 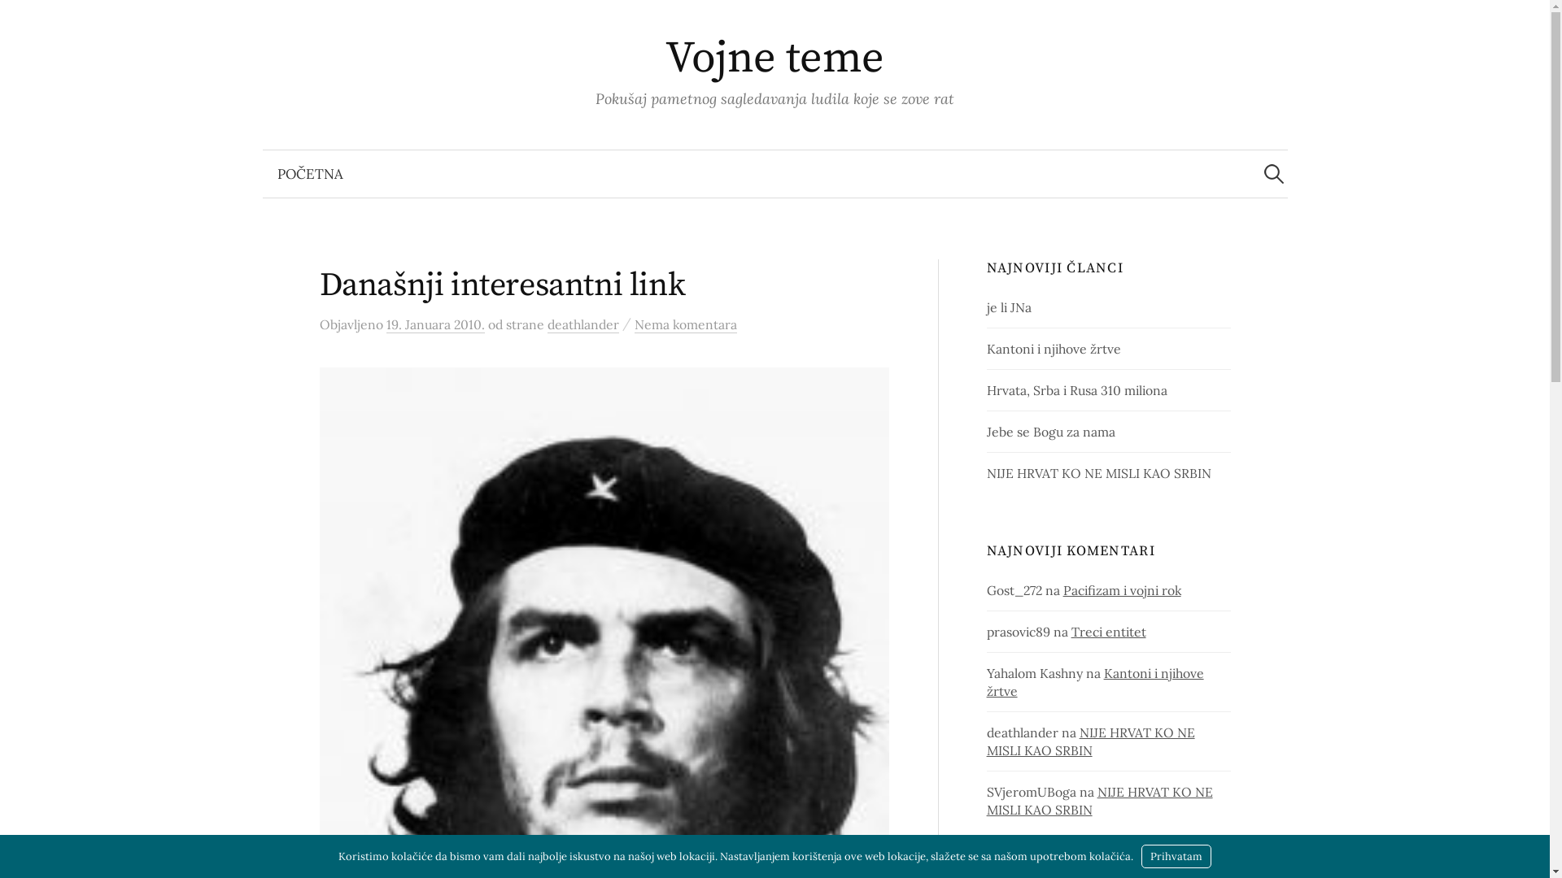 What do you see at coordinates (1091, 741) in the screenshot?
I see `NIJE HRVAT KO NE MISLI KAO SRBIN` at bounding box center [1091, 741].